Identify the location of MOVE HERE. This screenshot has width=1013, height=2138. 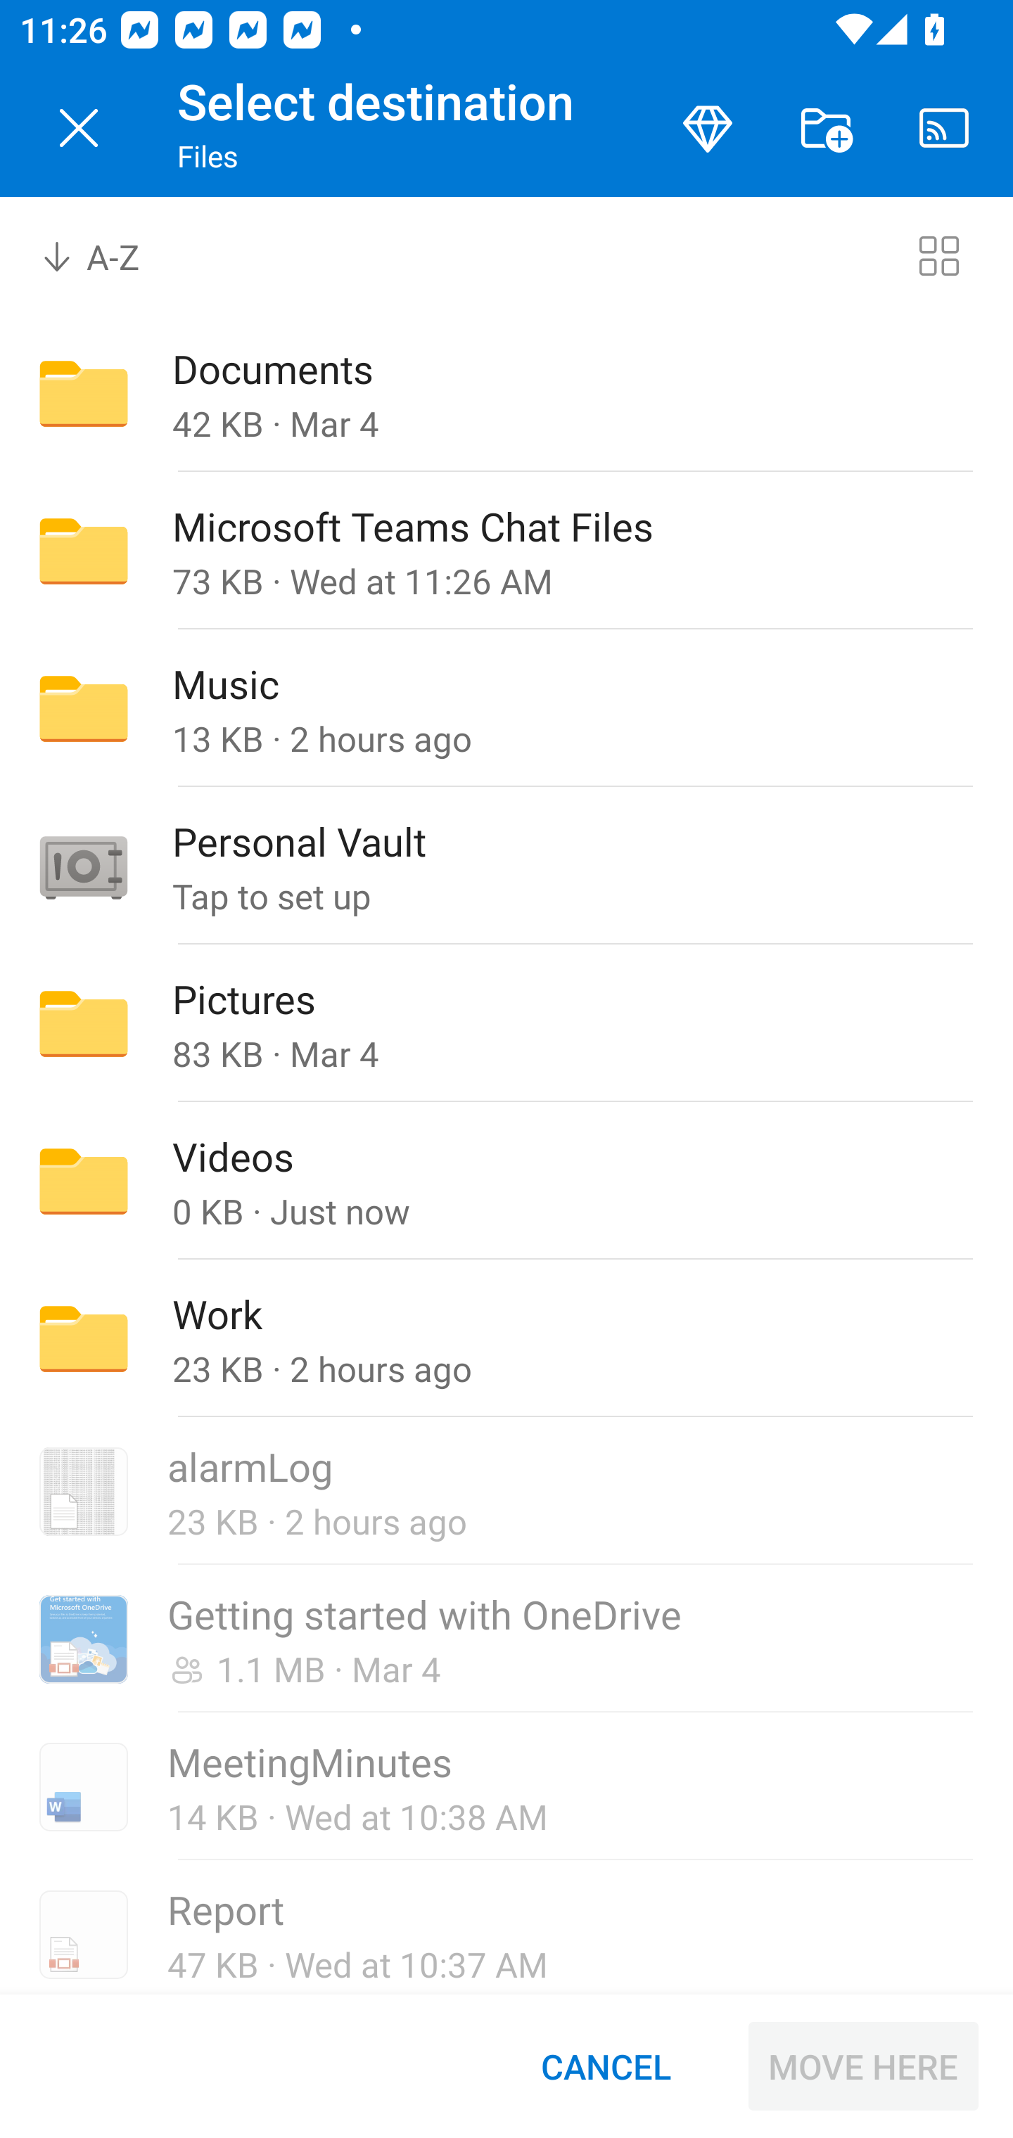
(863, 2066).